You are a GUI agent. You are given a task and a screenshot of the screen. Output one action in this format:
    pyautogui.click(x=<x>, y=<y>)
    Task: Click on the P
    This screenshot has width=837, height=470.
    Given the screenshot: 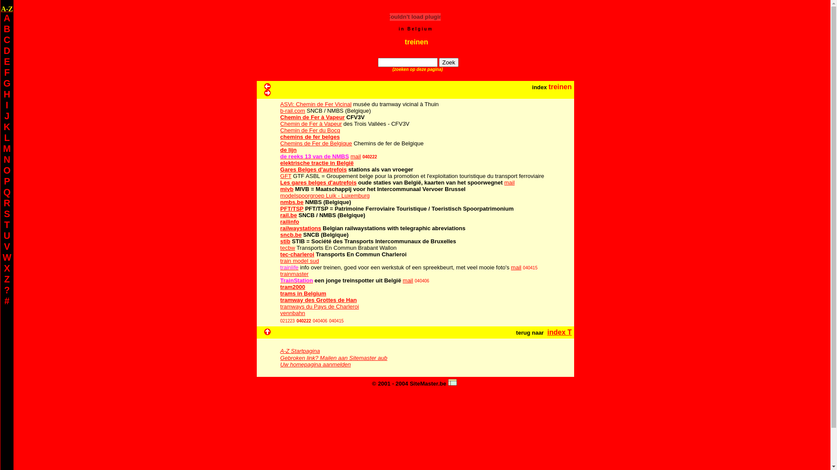 What is the action you would take?
    pyautogui.click(x=7, y=181)
    